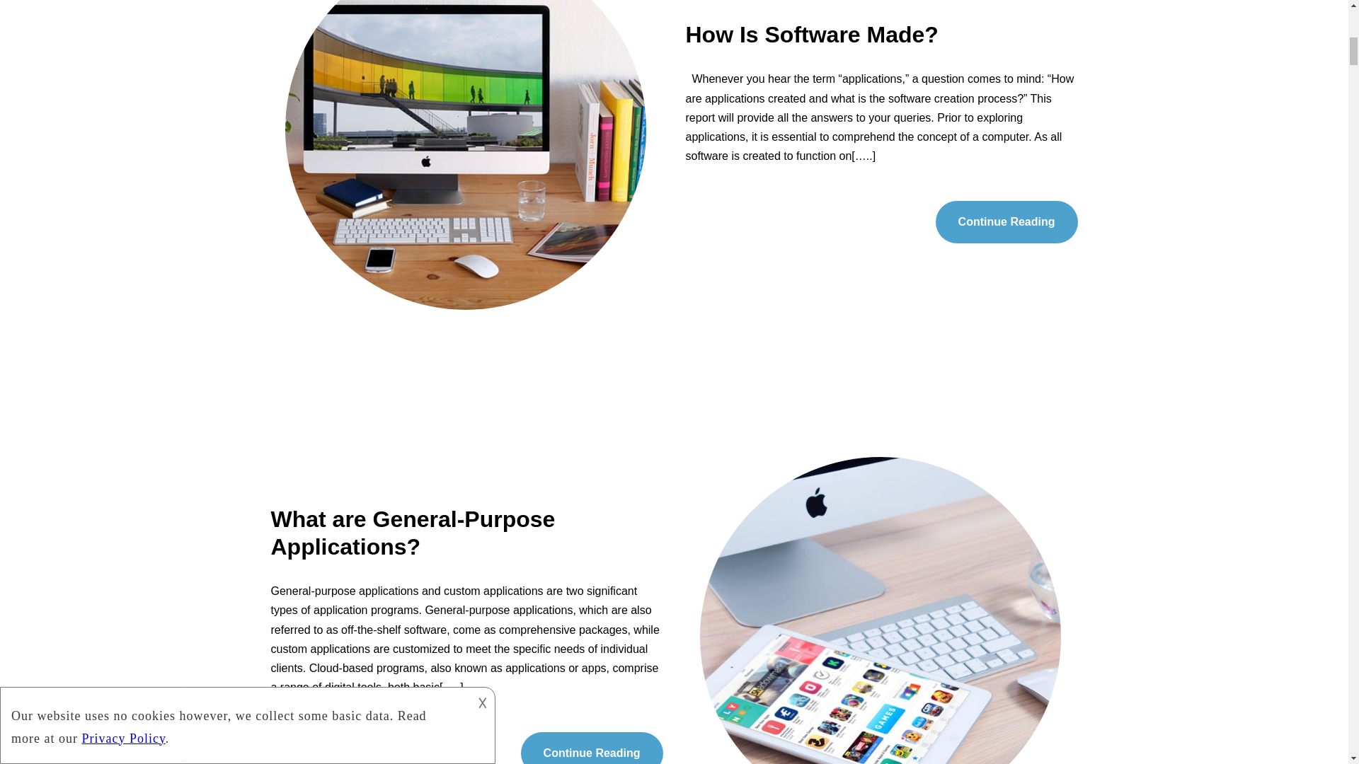  What do you see at coordinates (1007, 222) in the screenshot?
I see `Continue Reading` at bounding box center [1007, 222].